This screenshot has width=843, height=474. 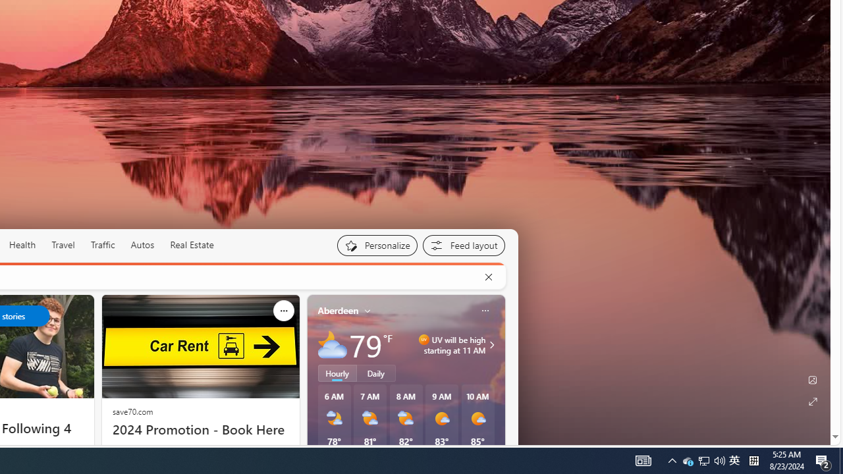 What do you see at coordinates (485, 311) in the screenshot?
I see `Class: icon-img` at bounding box center [485, 311].